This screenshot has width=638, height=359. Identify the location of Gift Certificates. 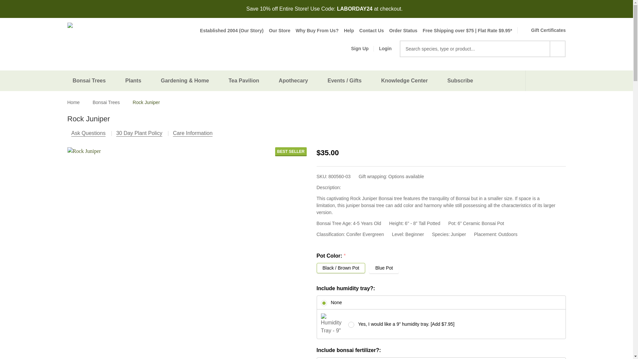
(539, 30).